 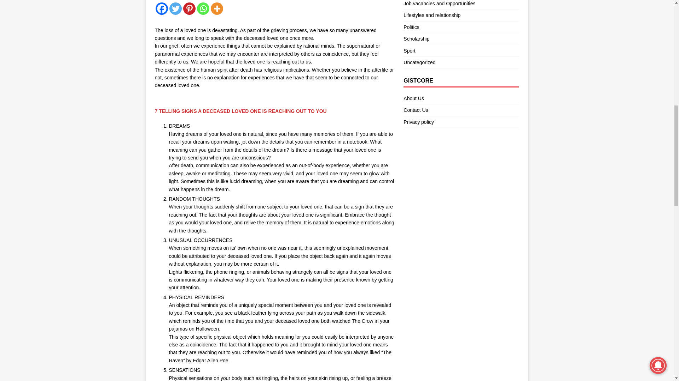 I want to click on Twitter, so click(x=175, y=8).